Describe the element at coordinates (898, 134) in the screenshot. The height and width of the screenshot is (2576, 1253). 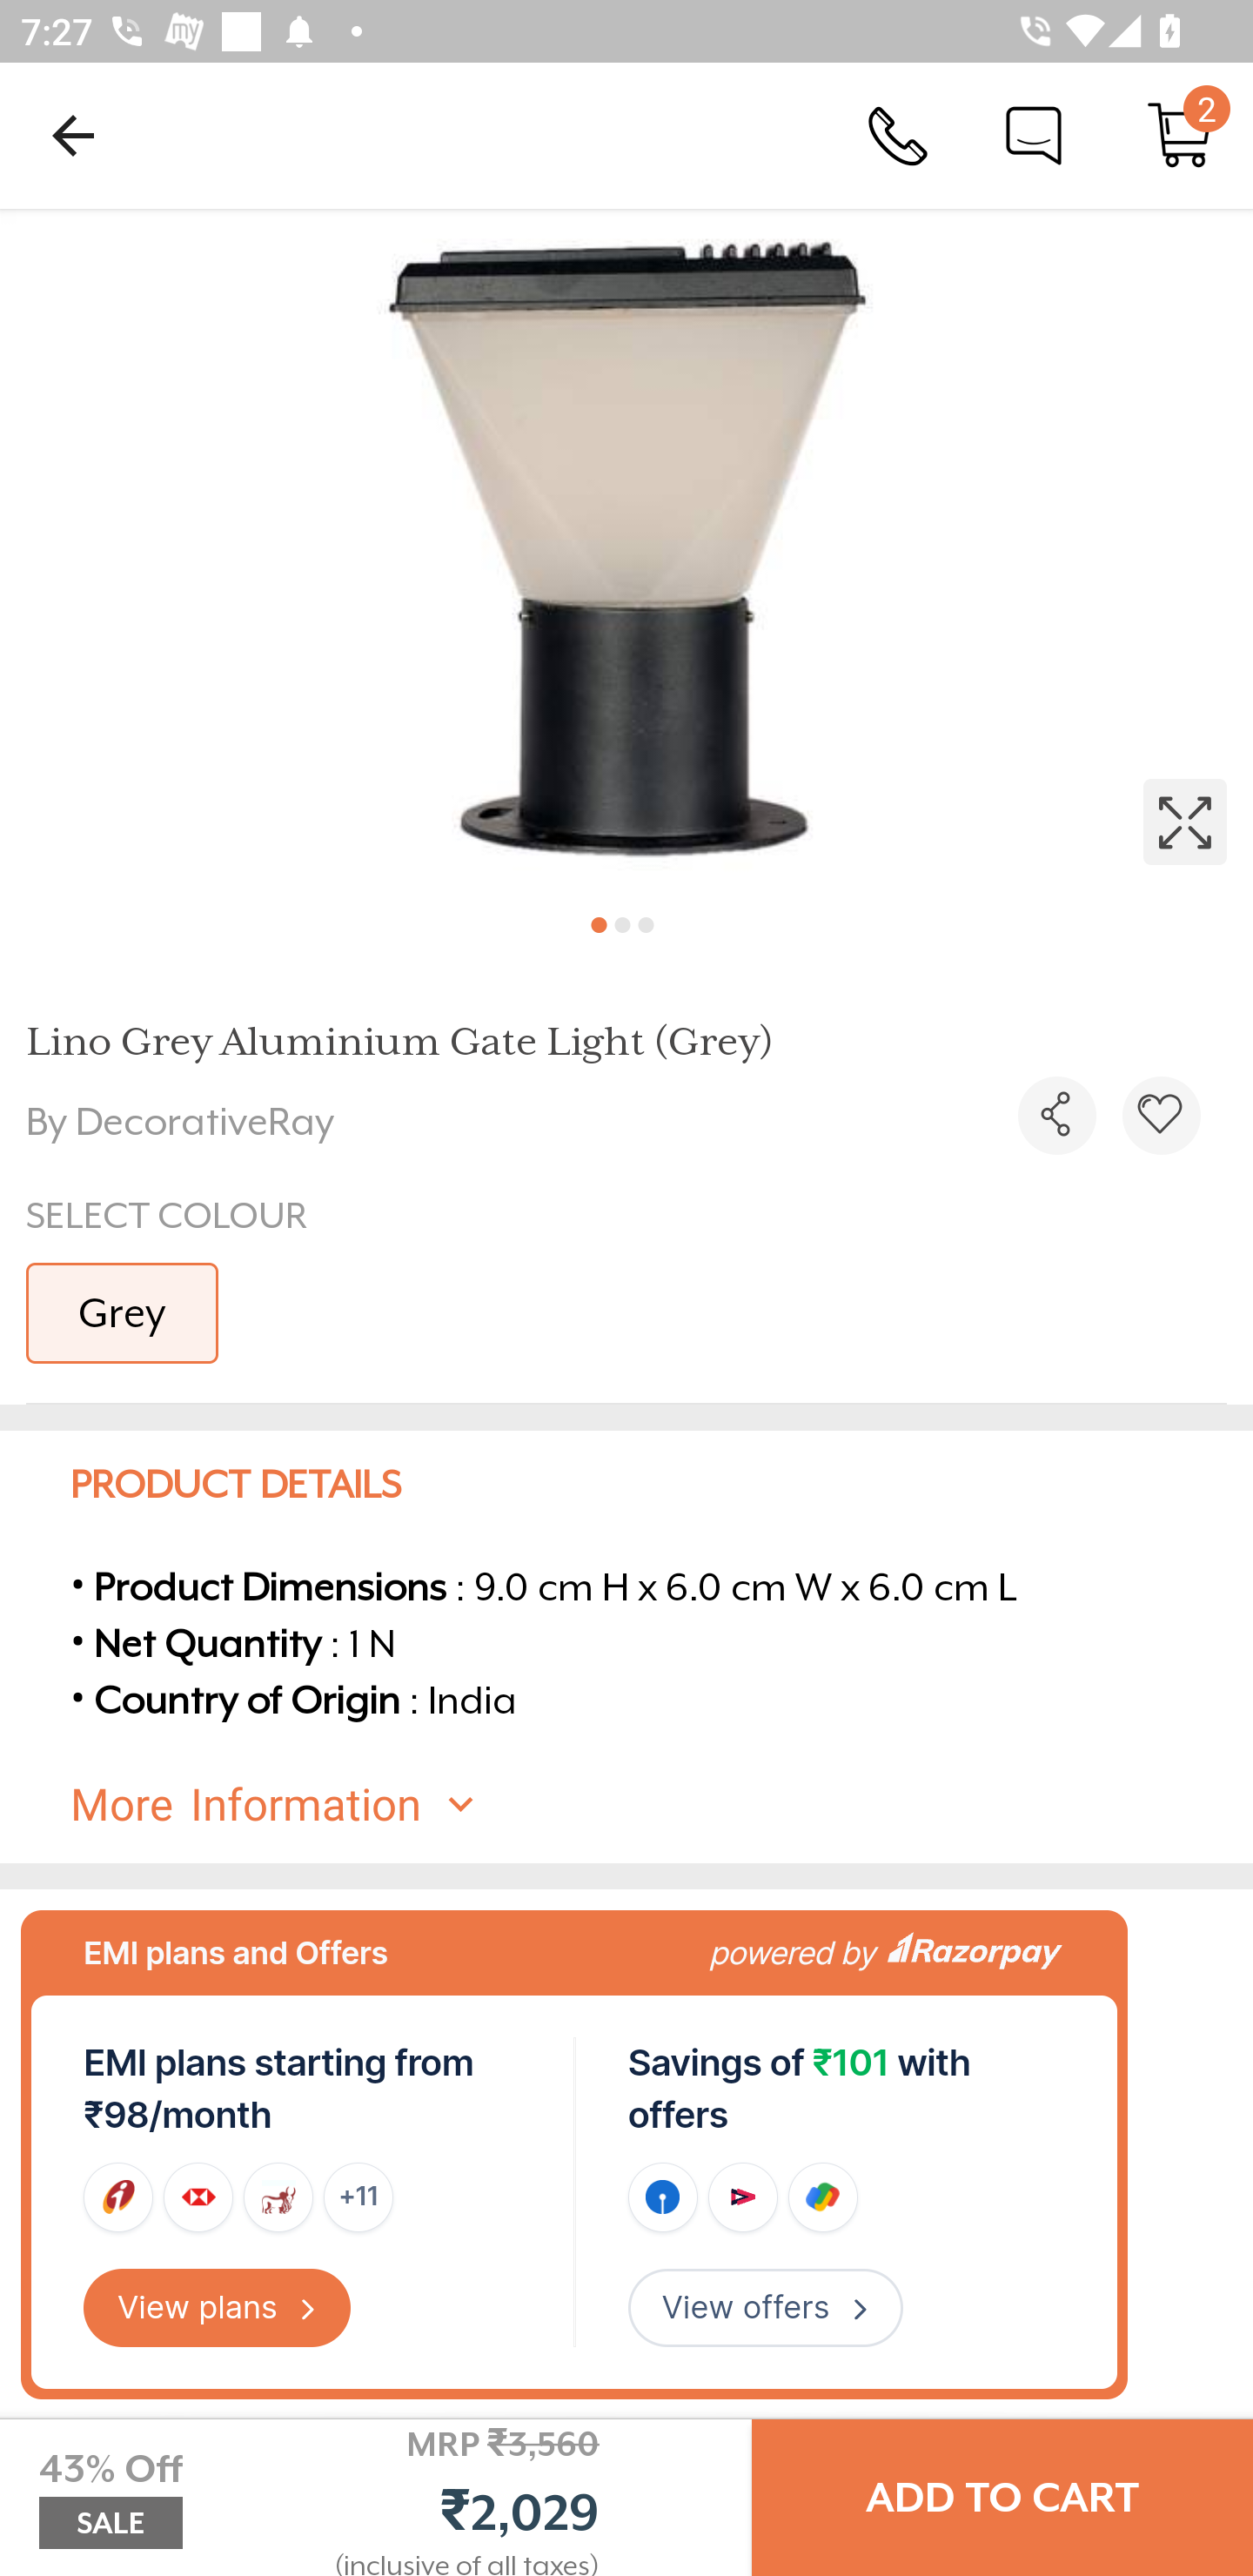
I see `Call Us` at that location.